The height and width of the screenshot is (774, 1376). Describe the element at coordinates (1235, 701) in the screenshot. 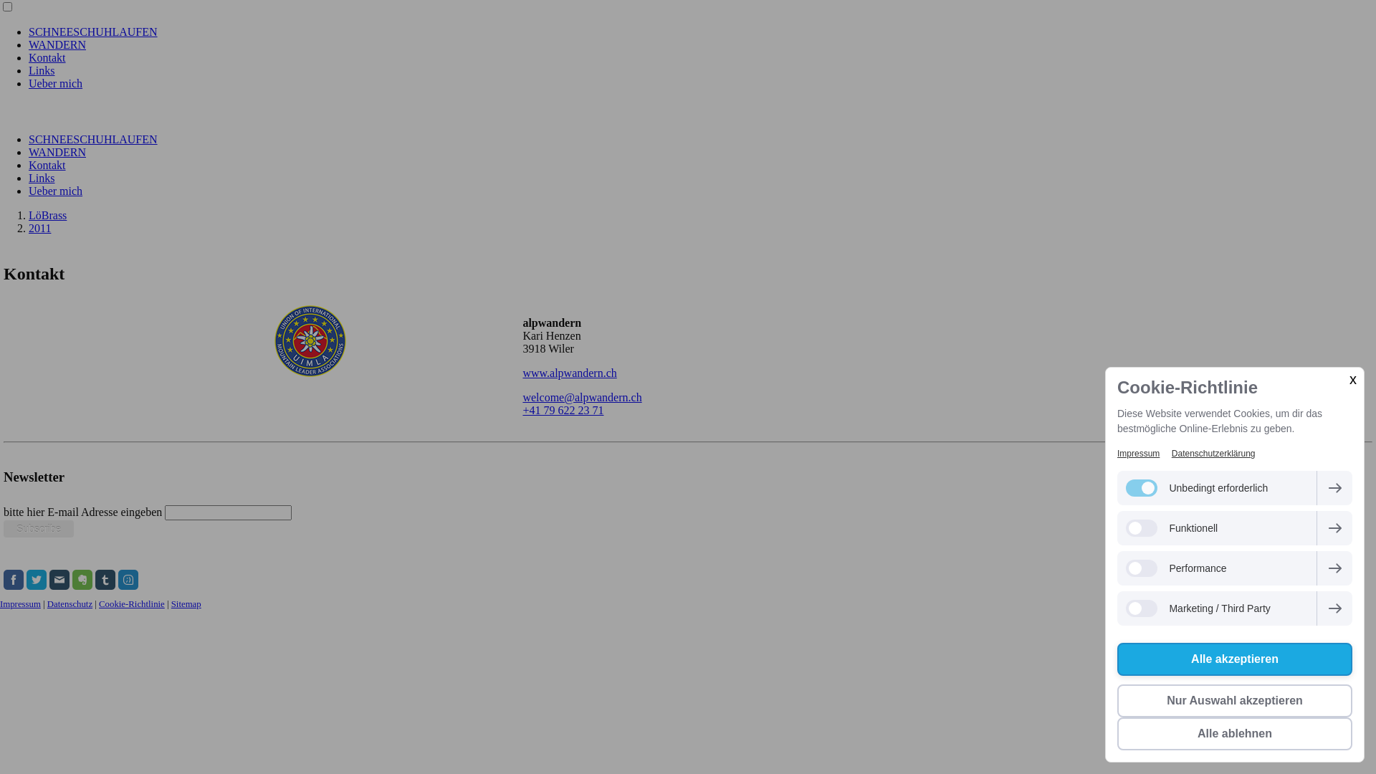

I see `Nur Auswahl akzeptieren` at that location.